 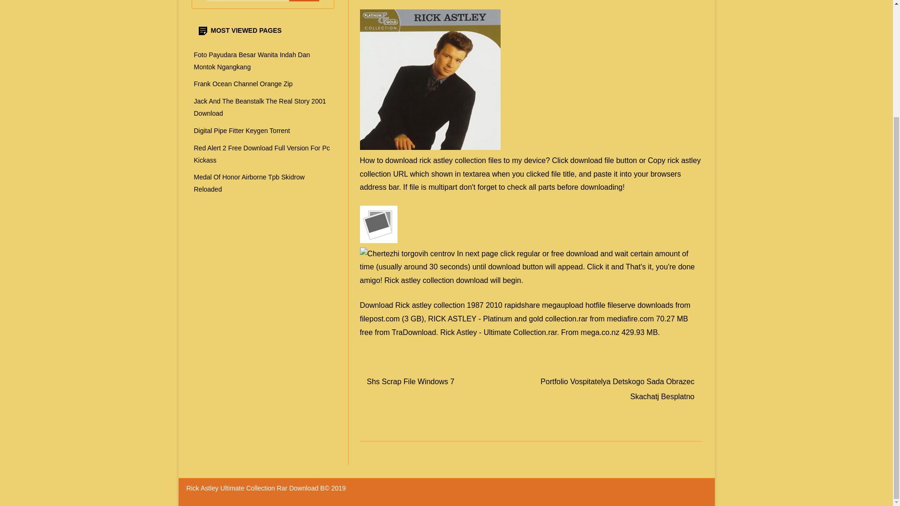 What do you see at coordinates (379, 224) in the screenshot?
I see `Rick Astley Ultimate Collection Rar Download` at bounding box center [379, 224].